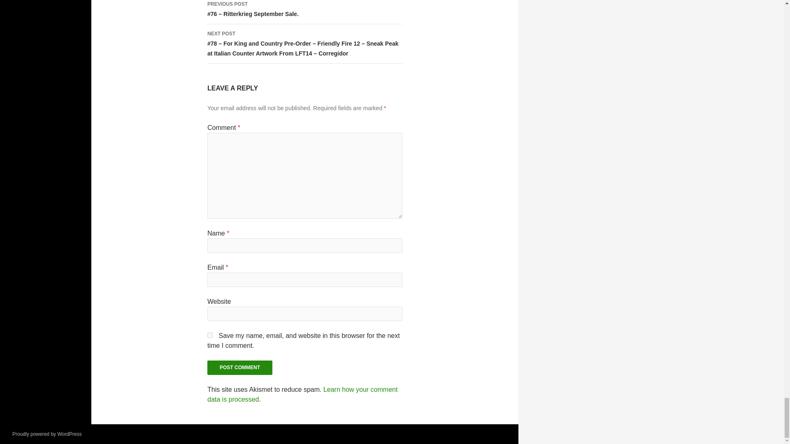 Image resolution: width=790 pixels, height=444 pixels. What do you see at coordinates (239, 368) in the screenshot?
I see `Post Comment` at bounding box center [239, 368].